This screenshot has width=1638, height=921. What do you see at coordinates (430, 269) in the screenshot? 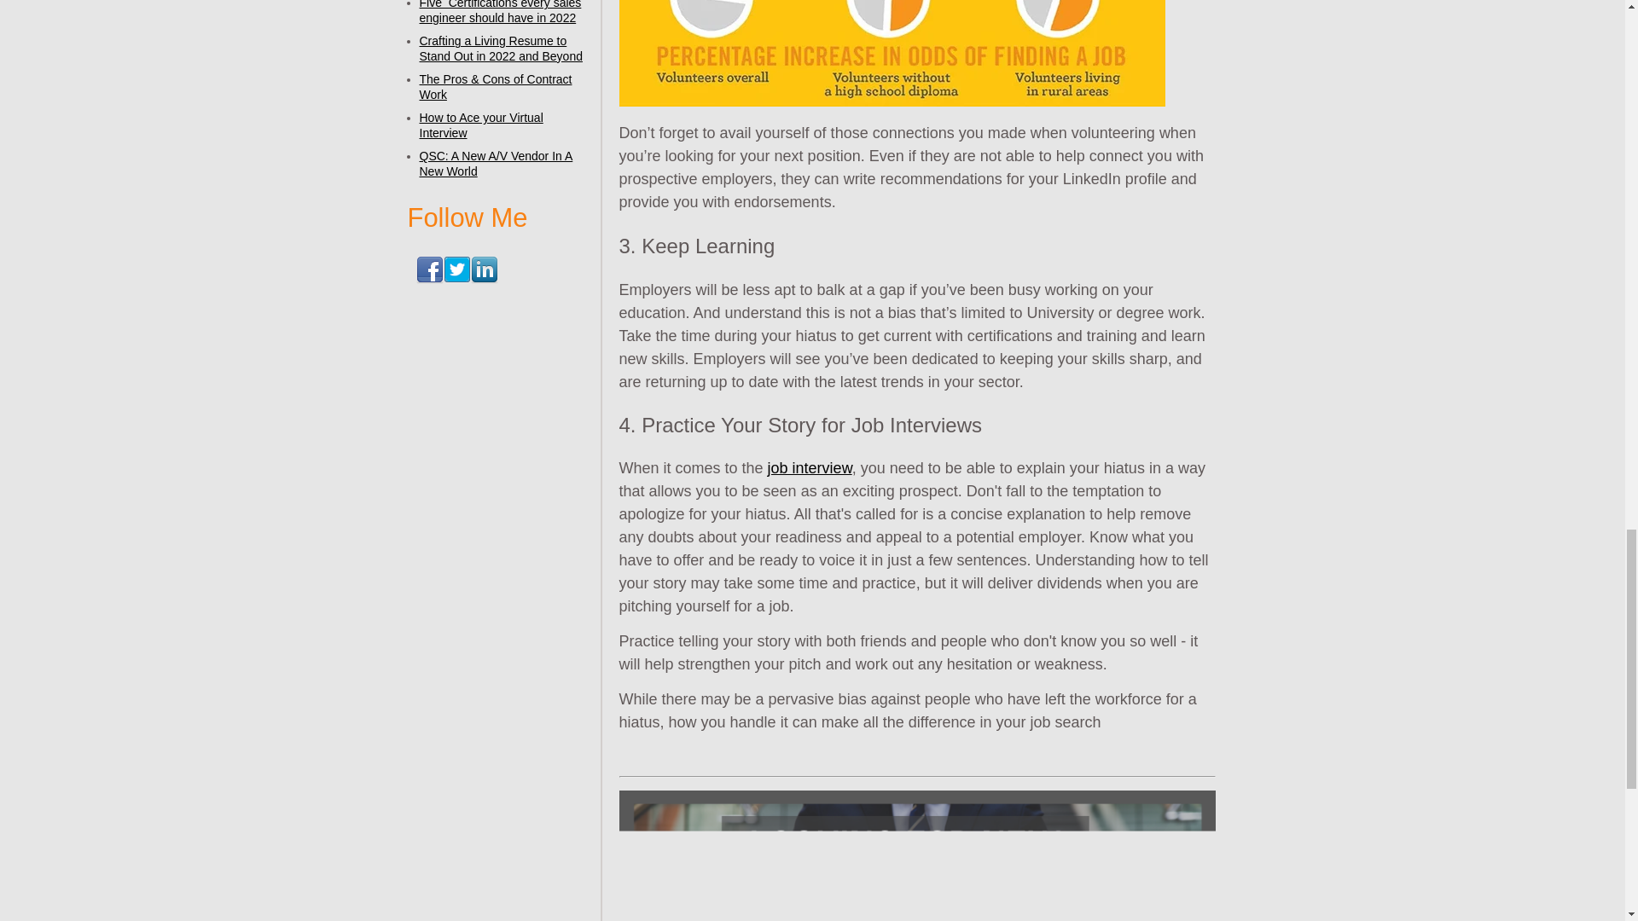
I see `Follow us on Facebook` at bounding box center [430, 269].